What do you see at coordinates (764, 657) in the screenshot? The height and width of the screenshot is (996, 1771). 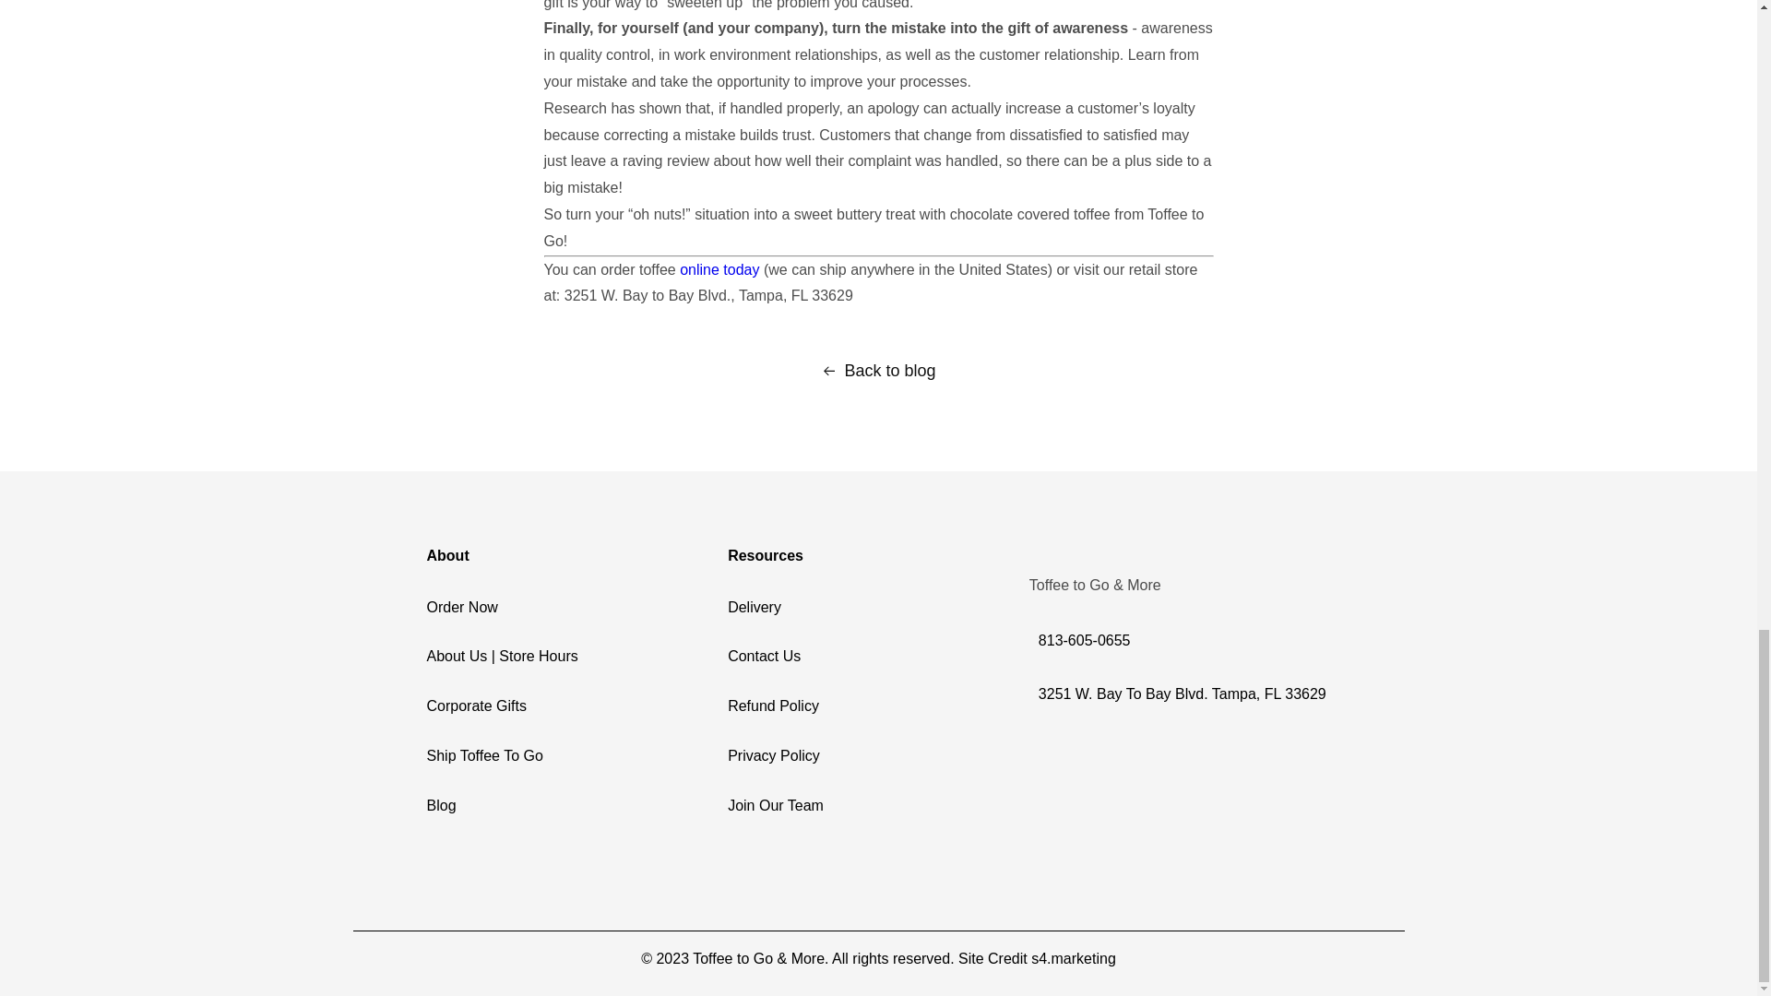 I see `Contact Us` at bounding box center [764, 657].